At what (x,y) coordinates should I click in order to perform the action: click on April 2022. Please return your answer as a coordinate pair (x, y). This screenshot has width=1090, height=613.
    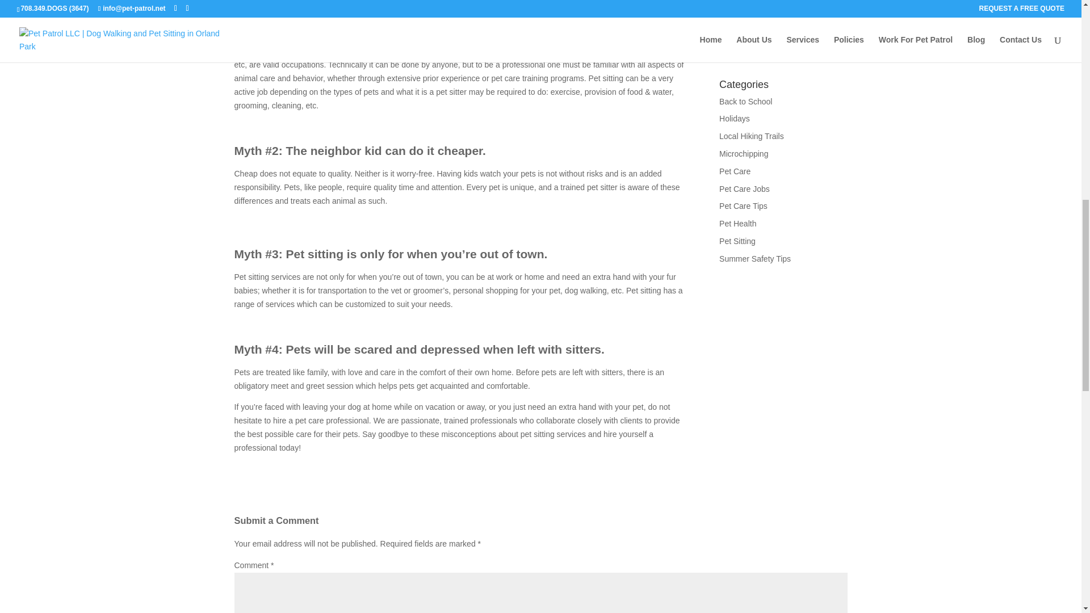
    Looking at the image, I should click on (737, 54).